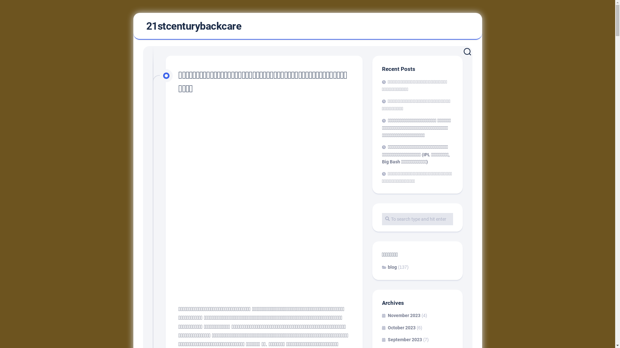  I want to click on November 2023, so click(401, 315).